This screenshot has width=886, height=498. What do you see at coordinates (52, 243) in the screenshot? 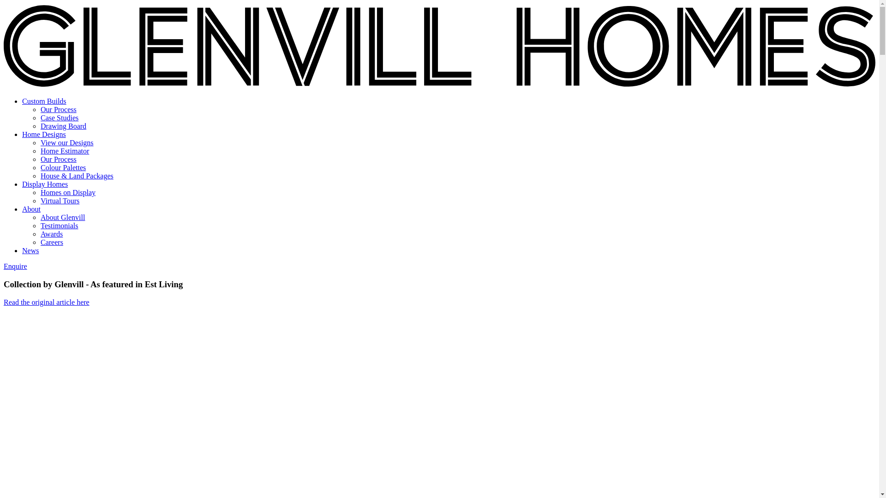
I see `Careers` at bounding box center [52, 243].